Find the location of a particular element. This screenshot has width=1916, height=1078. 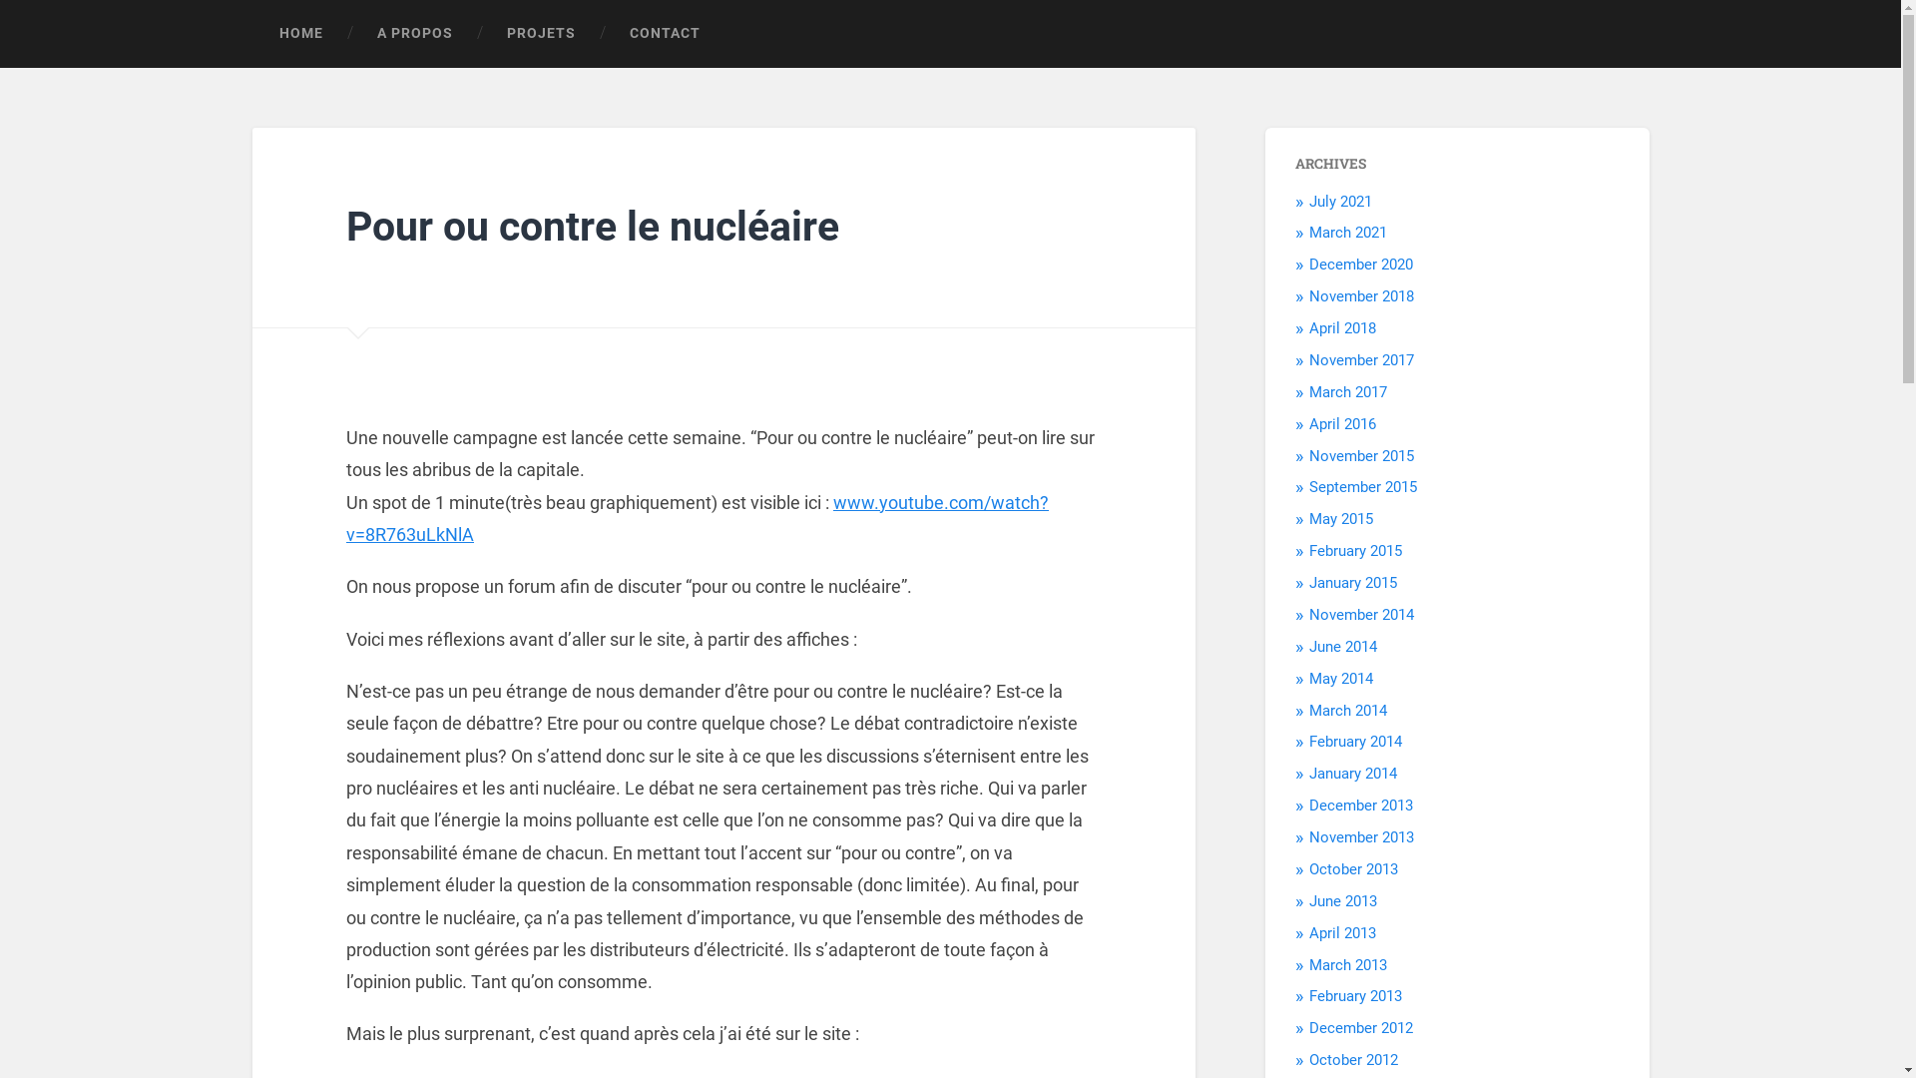

April 2016 is located at coordinates (1343, 424).